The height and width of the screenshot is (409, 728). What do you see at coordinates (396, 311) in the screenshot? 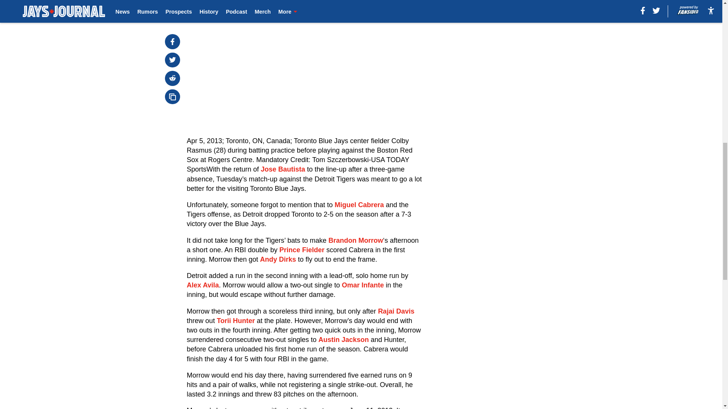
I see `Rajai Davis` at bounding box center [396, 311].